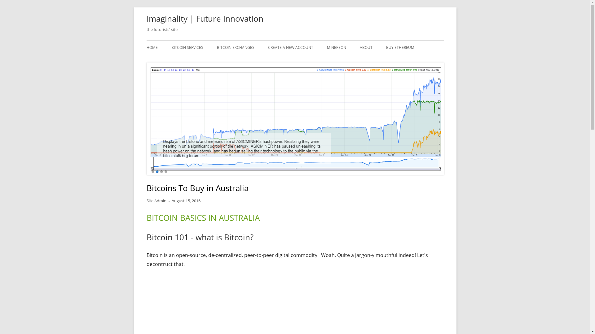 The image size is (595, 334). Describe the element at coordinates (366, 48) in the screenshot. I see `ABOUT` at that location.